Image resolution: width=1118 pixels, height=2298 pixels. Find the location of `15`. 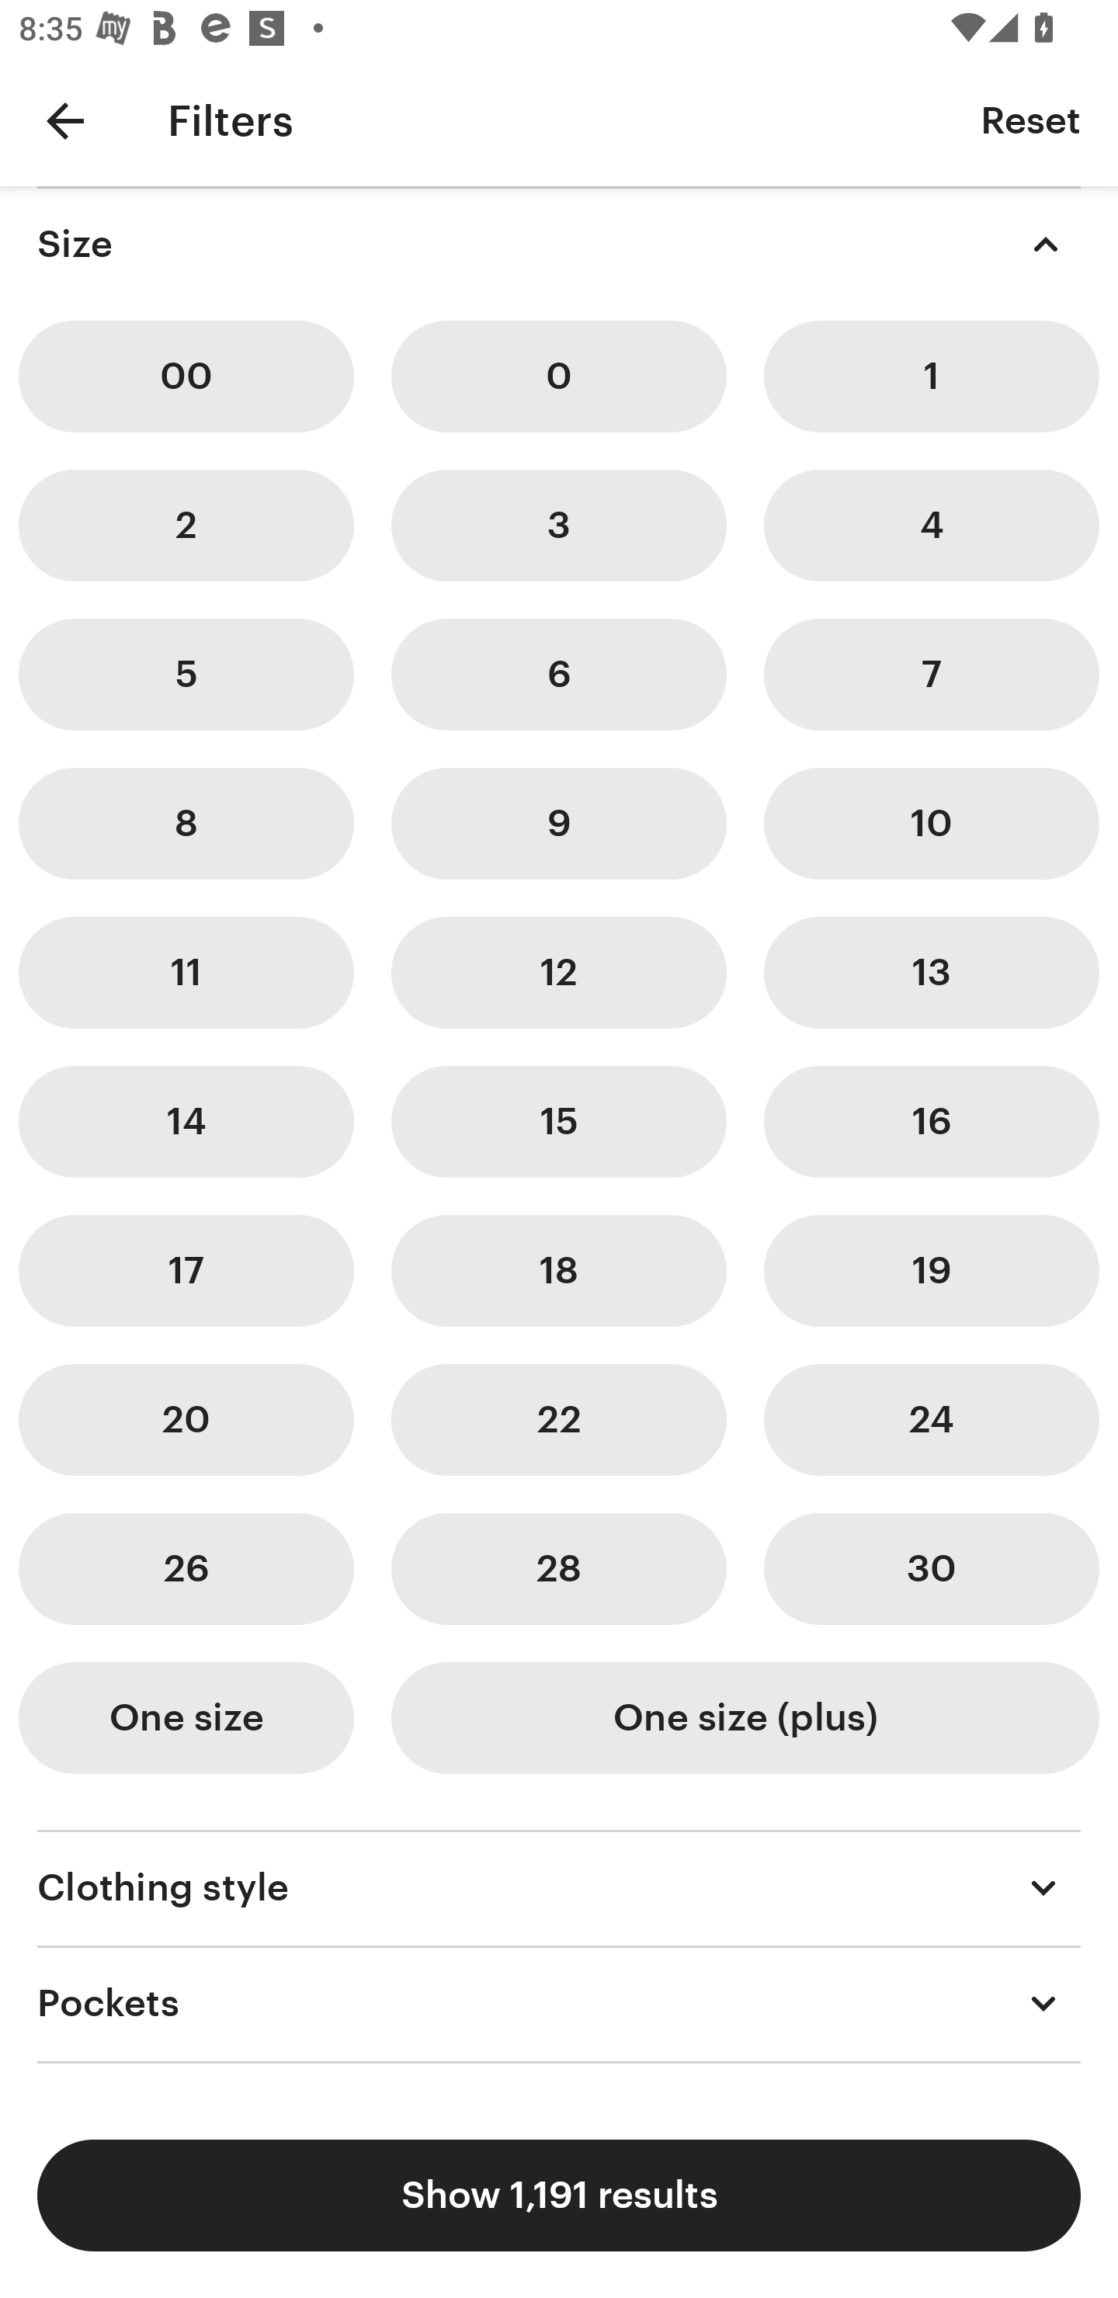

15 is located at coordinates (559, 1121).